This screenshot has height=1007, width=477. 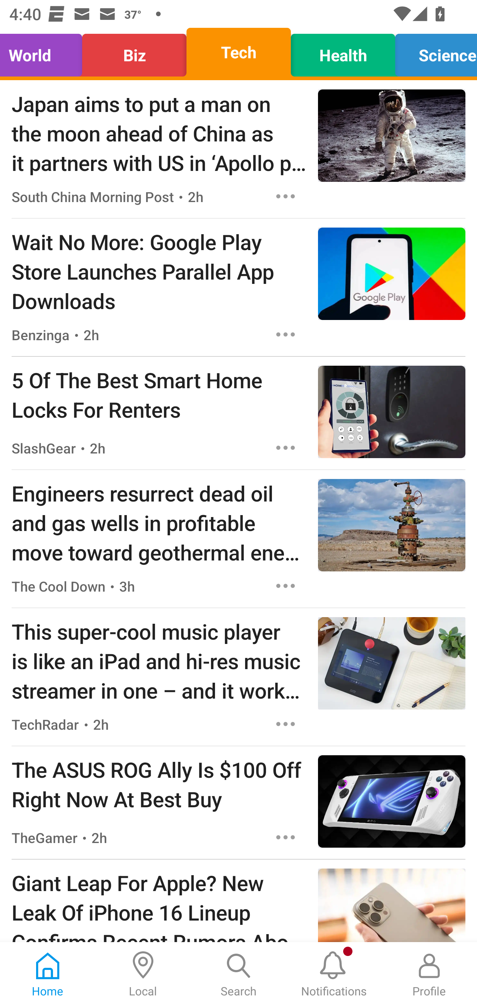 What do you see at coordinates (343, 52) in the screenshot?
I see `Health` at bounding box center [343, 52].